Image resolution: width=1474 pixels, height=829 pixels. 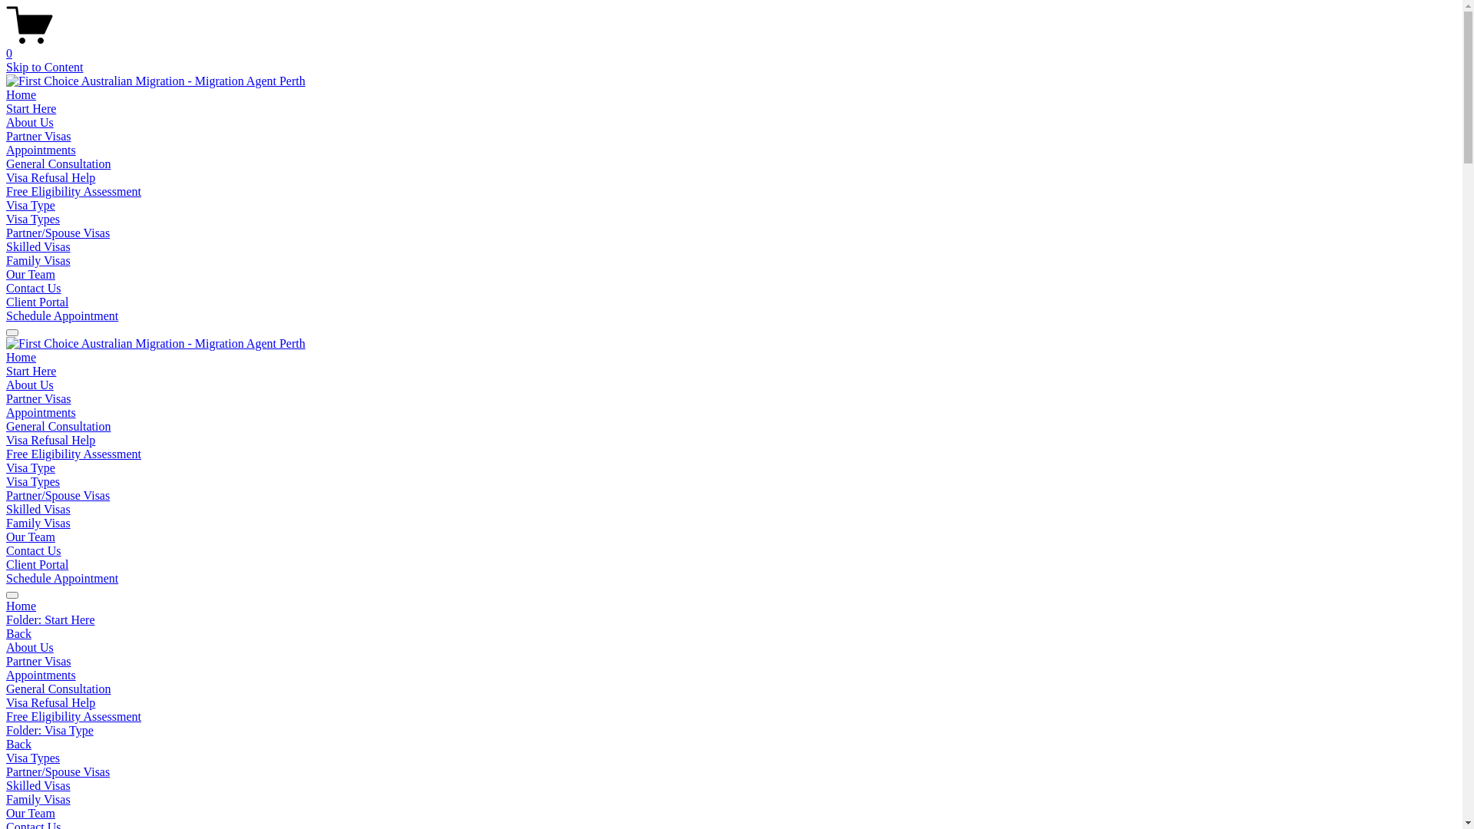 I want to click on Back, so click(x=18, y=634).